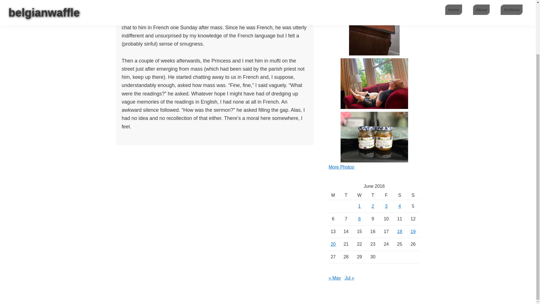 The image size is (540, 304). What do you see at coordinates (359, 195) in the screenshot?
I see `Wednesday` at bounding box center [359, 195].